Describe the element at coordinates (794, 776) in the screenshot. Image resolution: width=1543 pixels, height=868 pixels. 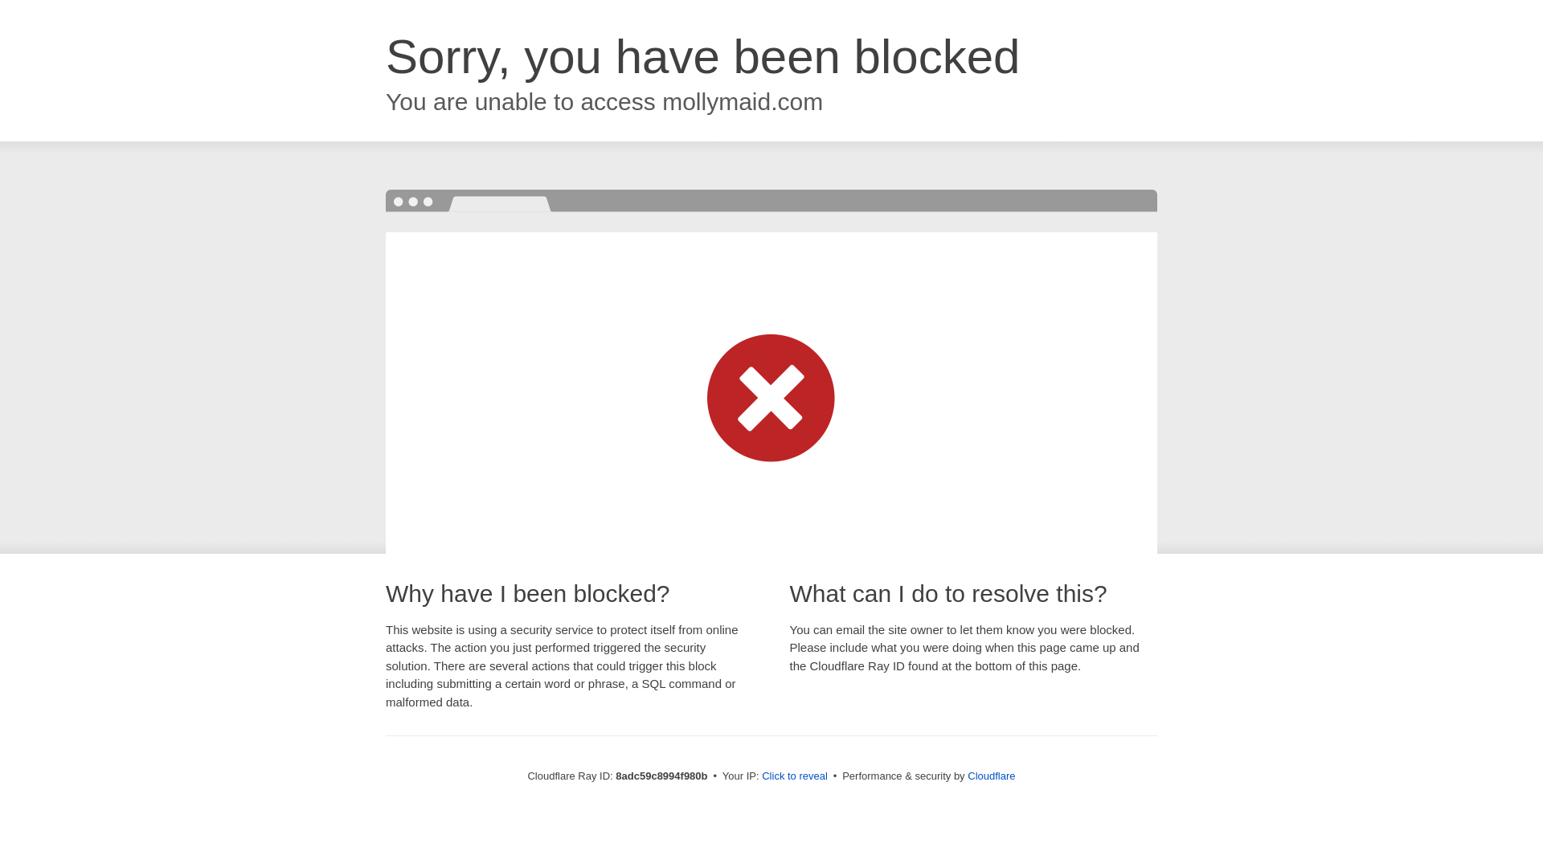
I see `Click to reveal` at that location.